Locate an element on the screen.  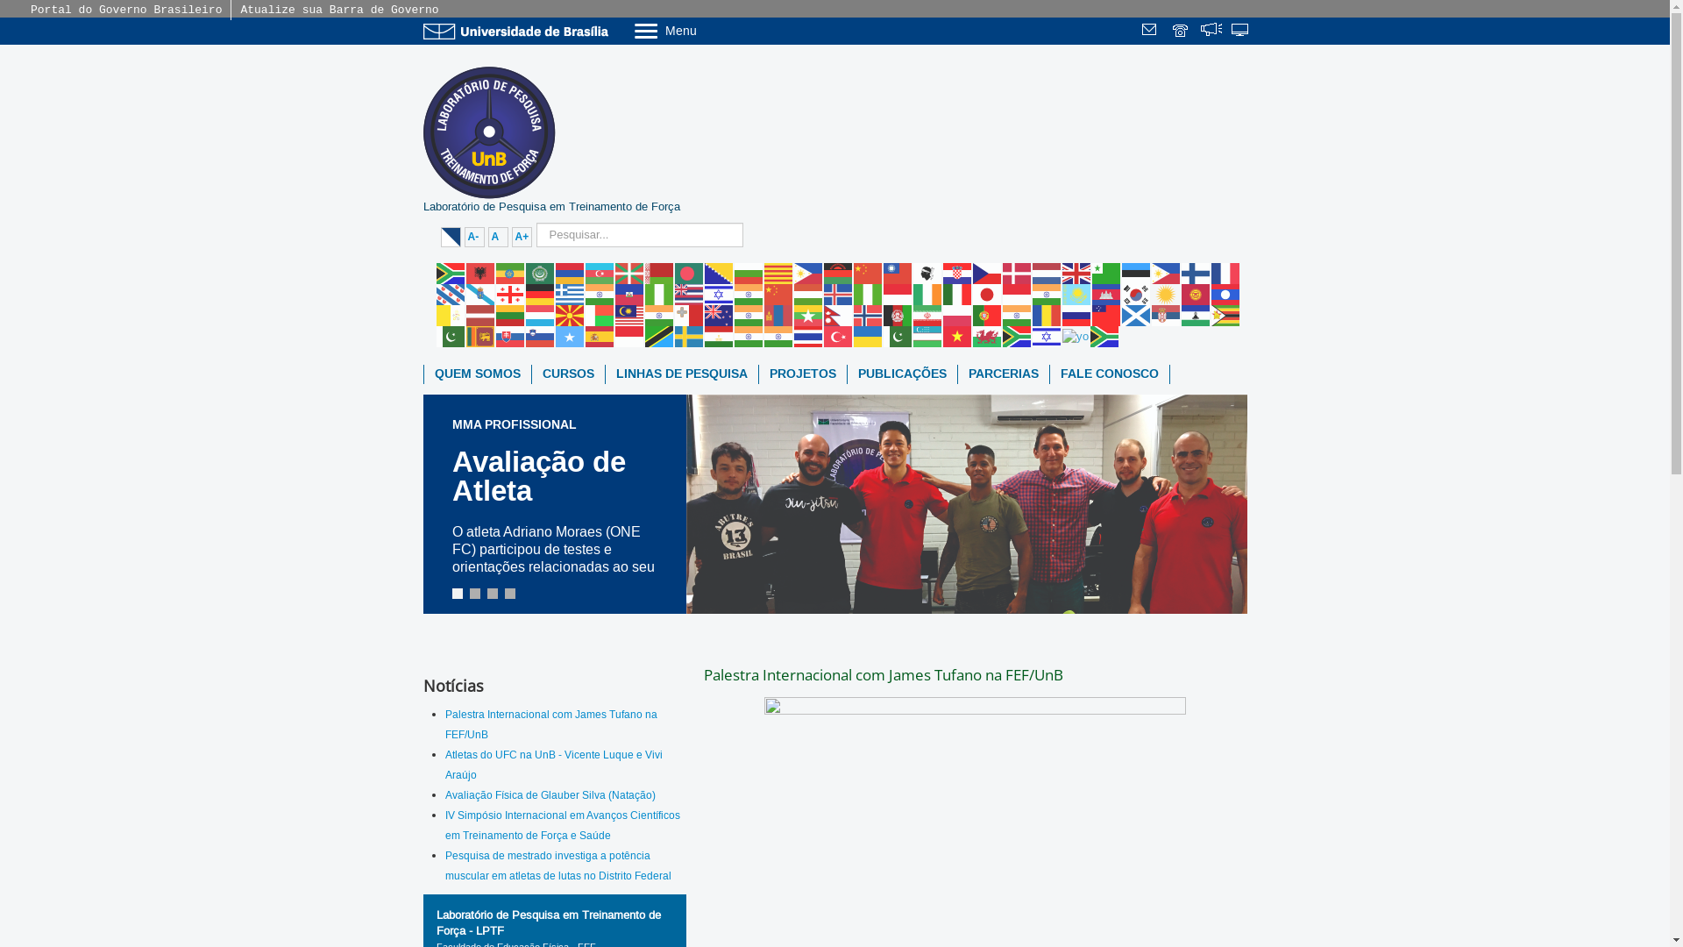
A is located at coordinates (498, 237).